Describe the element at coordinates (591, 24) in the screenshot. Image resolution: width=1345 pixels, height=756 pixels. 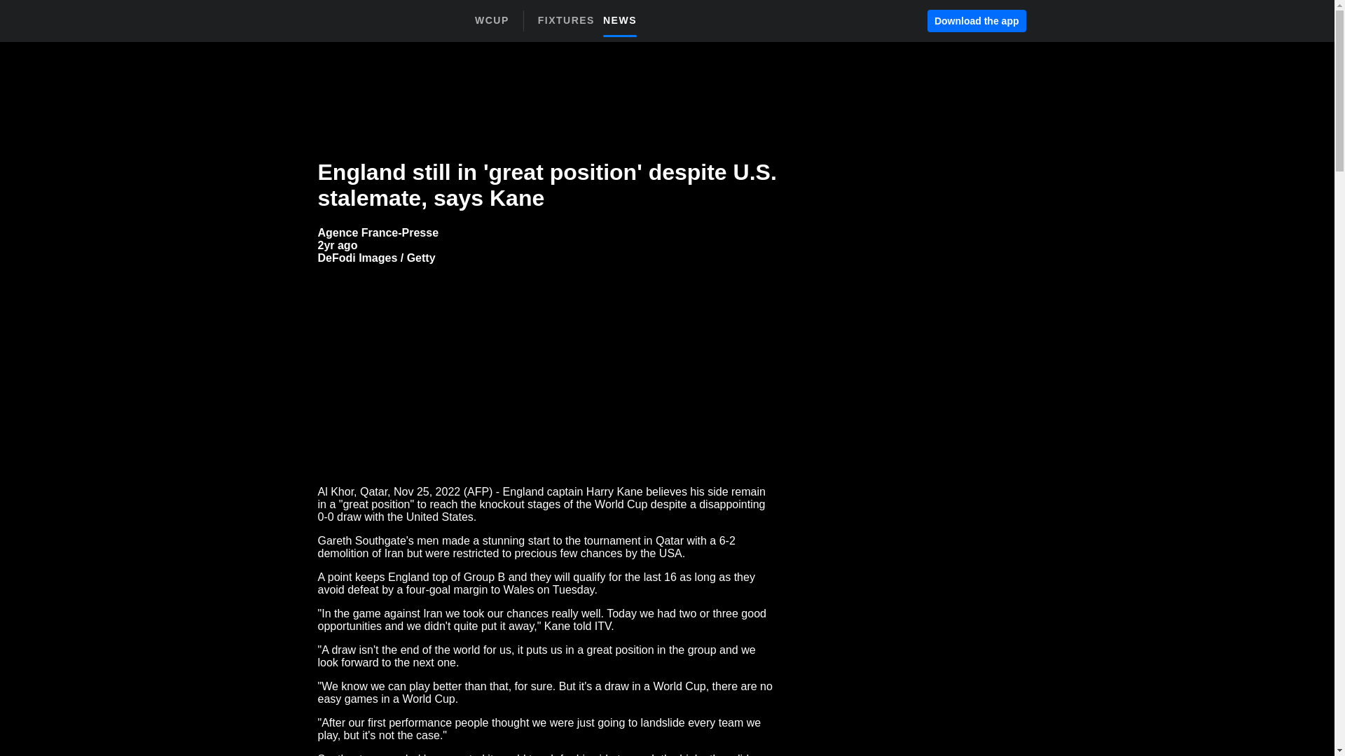
I see `Download the app` at that location.